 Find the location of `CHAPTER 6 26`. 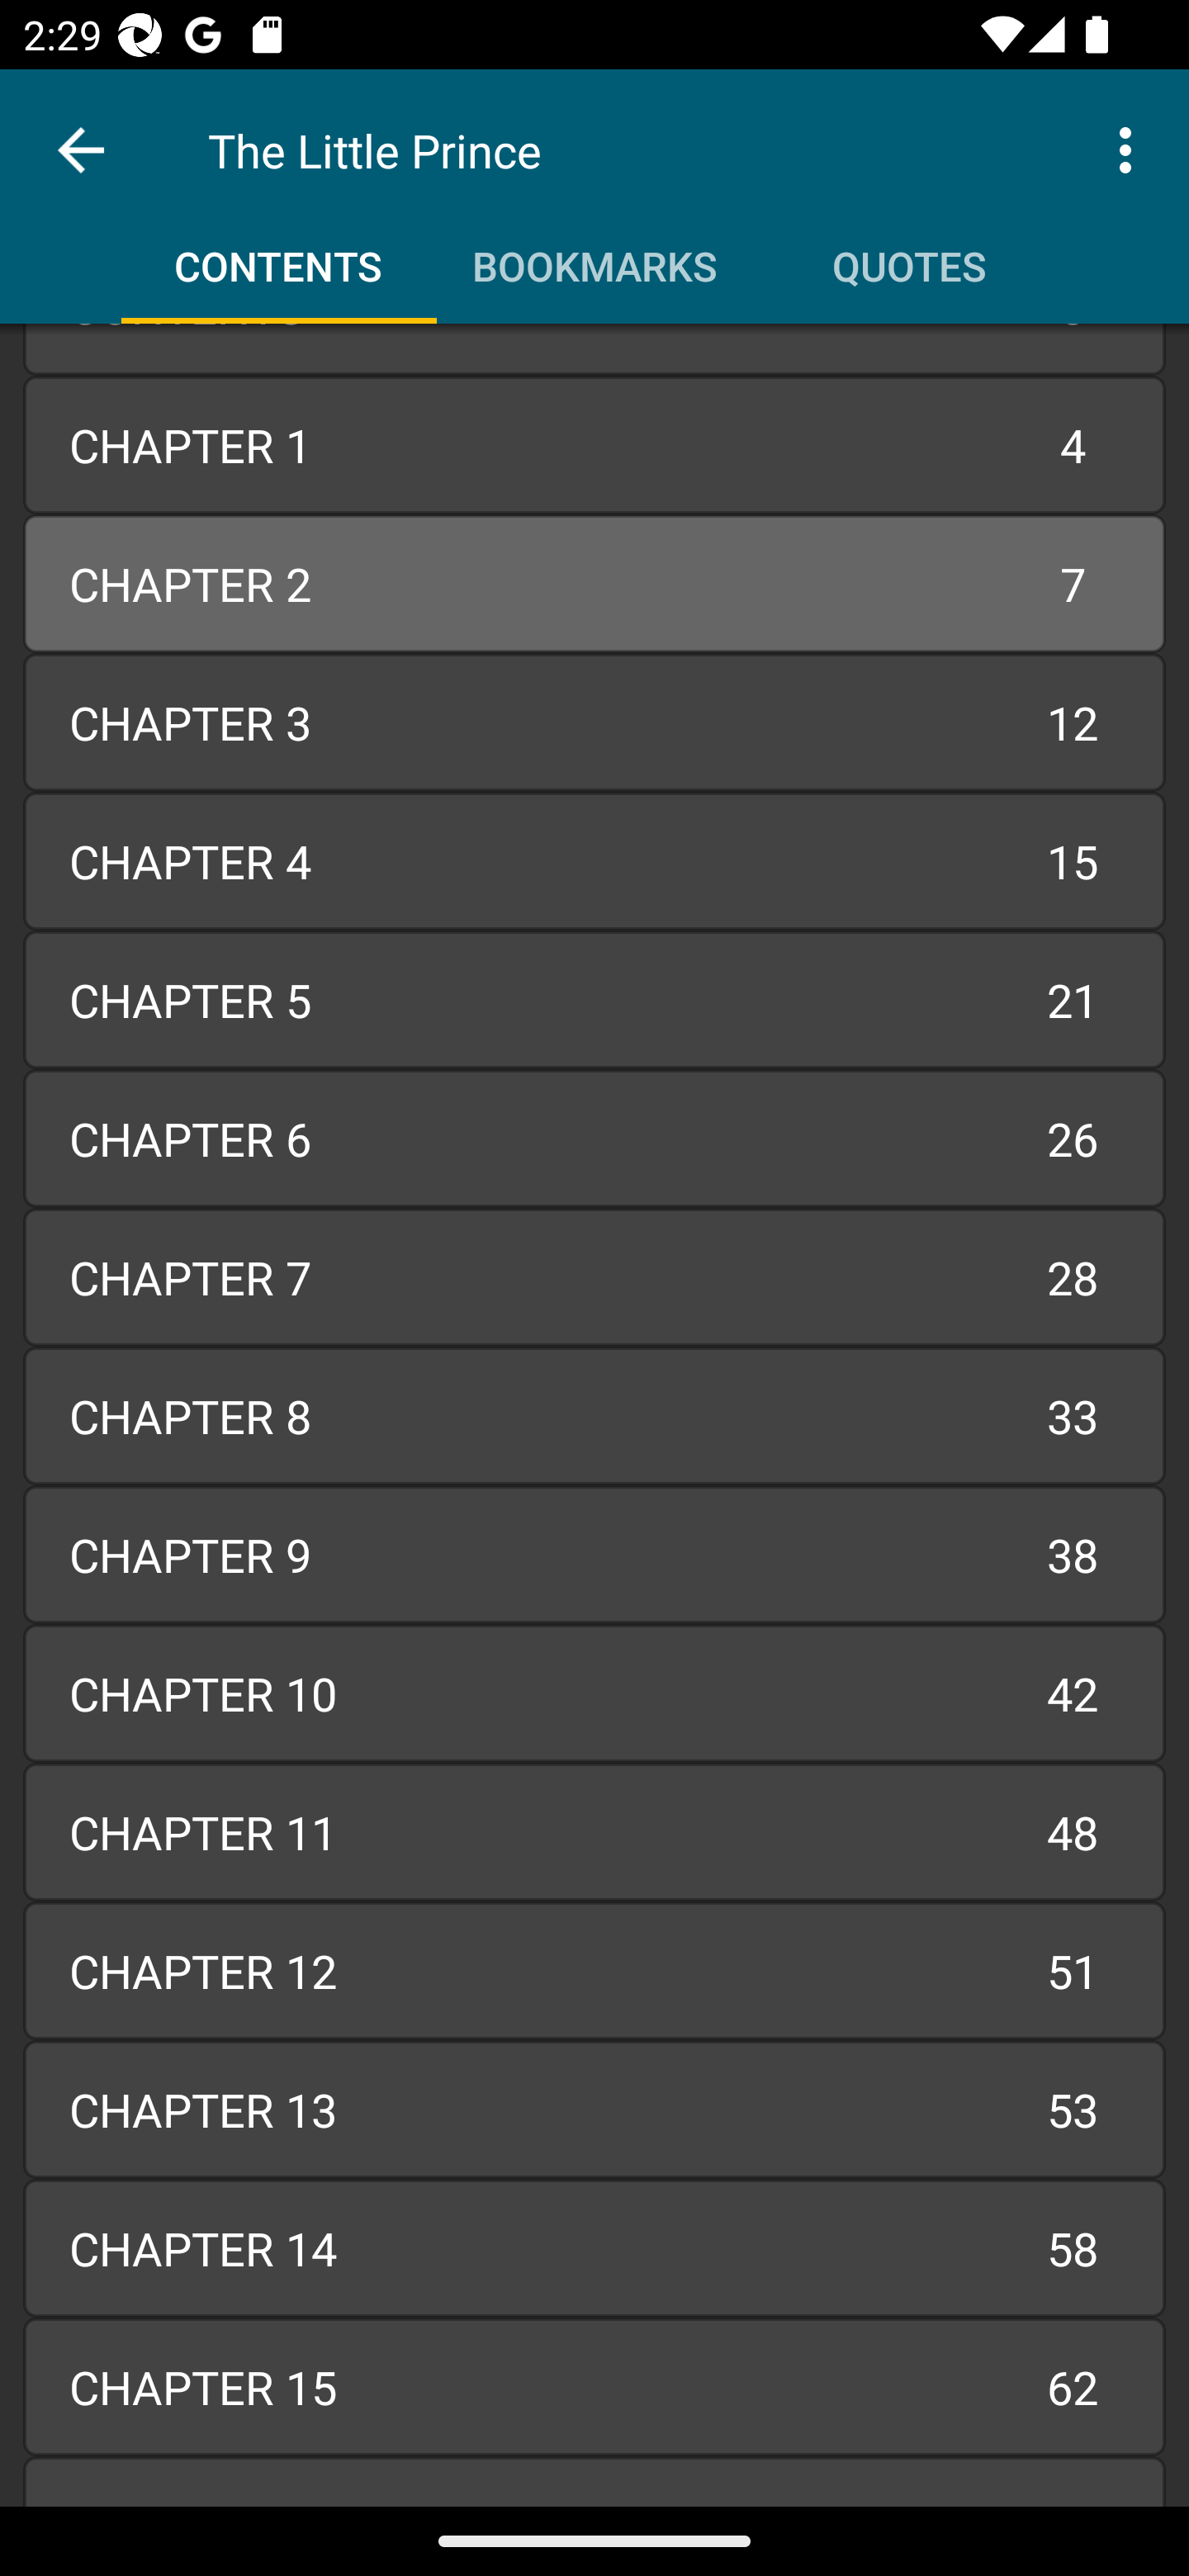

CHAPTER 6 26 is located at coordinates (594, 1138).